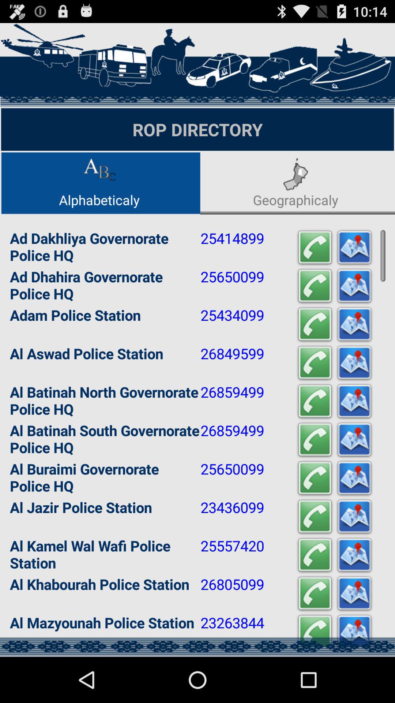 This screenshot has height=703, width=395. I want to click on call the police station, so click(315, 517).